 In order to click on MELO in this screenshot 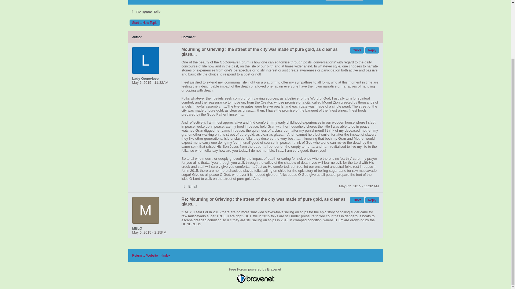, I will do `click(149, 228)`.